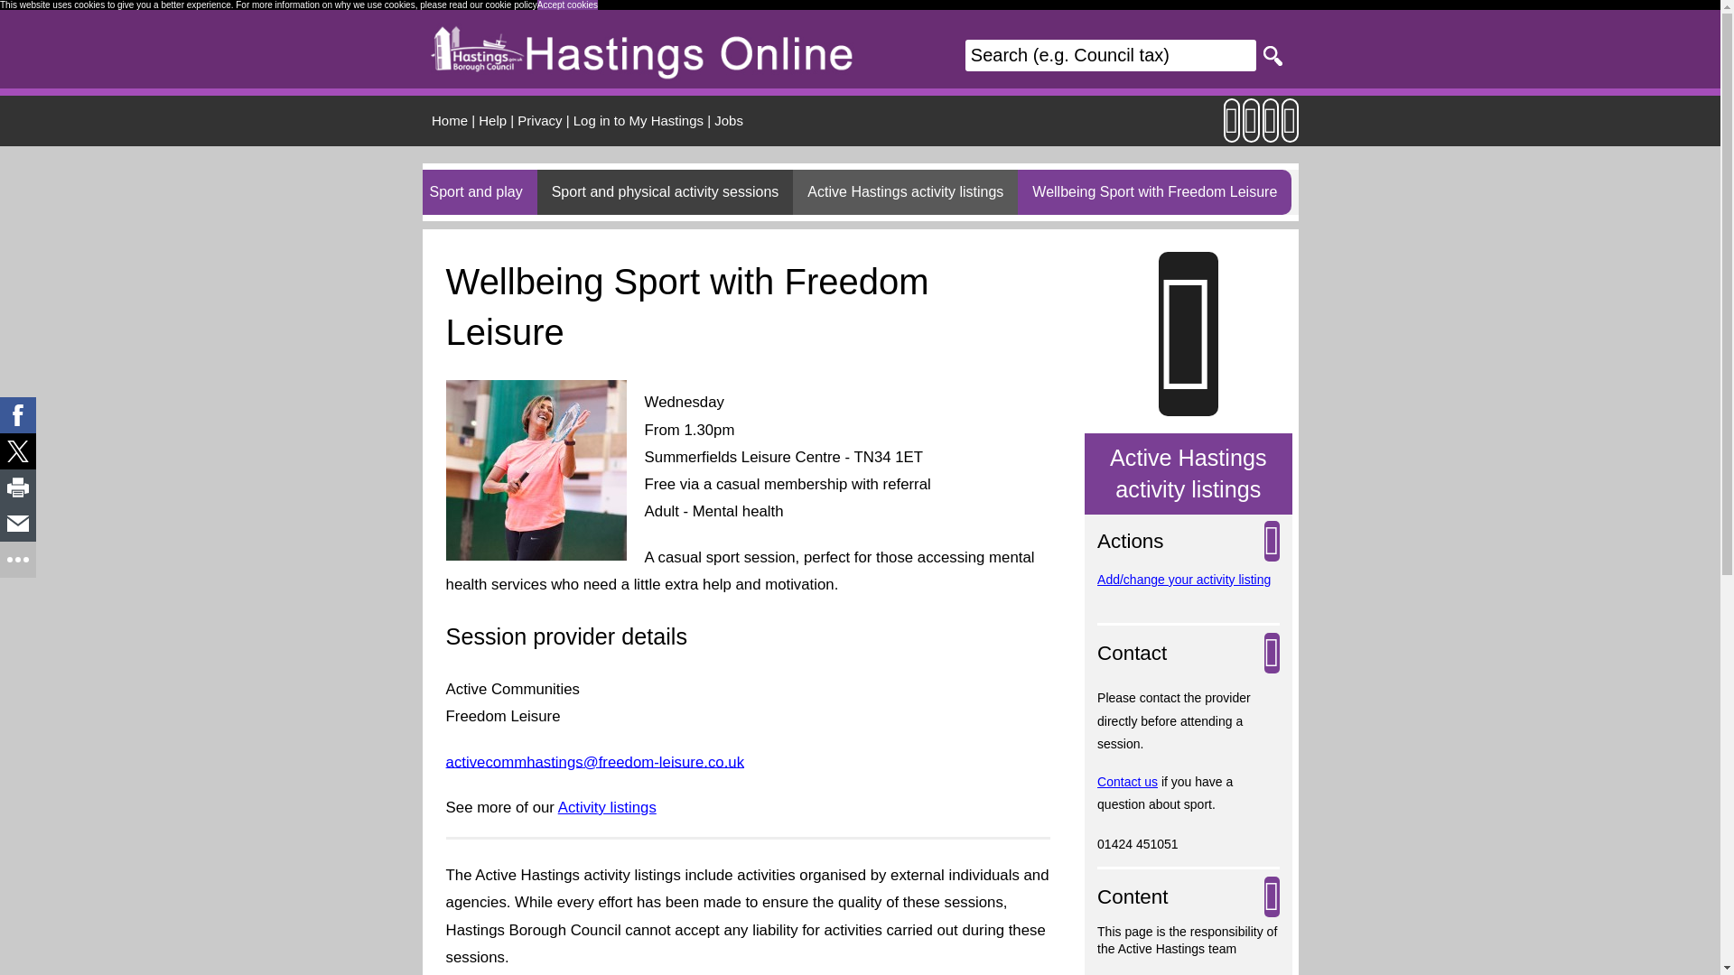 The height and width of the screenshot is (975, 1734). What do you see at coordinates (511, 5) in the screenshot?
I see `cookie policy` at bounding box center [511, 5].